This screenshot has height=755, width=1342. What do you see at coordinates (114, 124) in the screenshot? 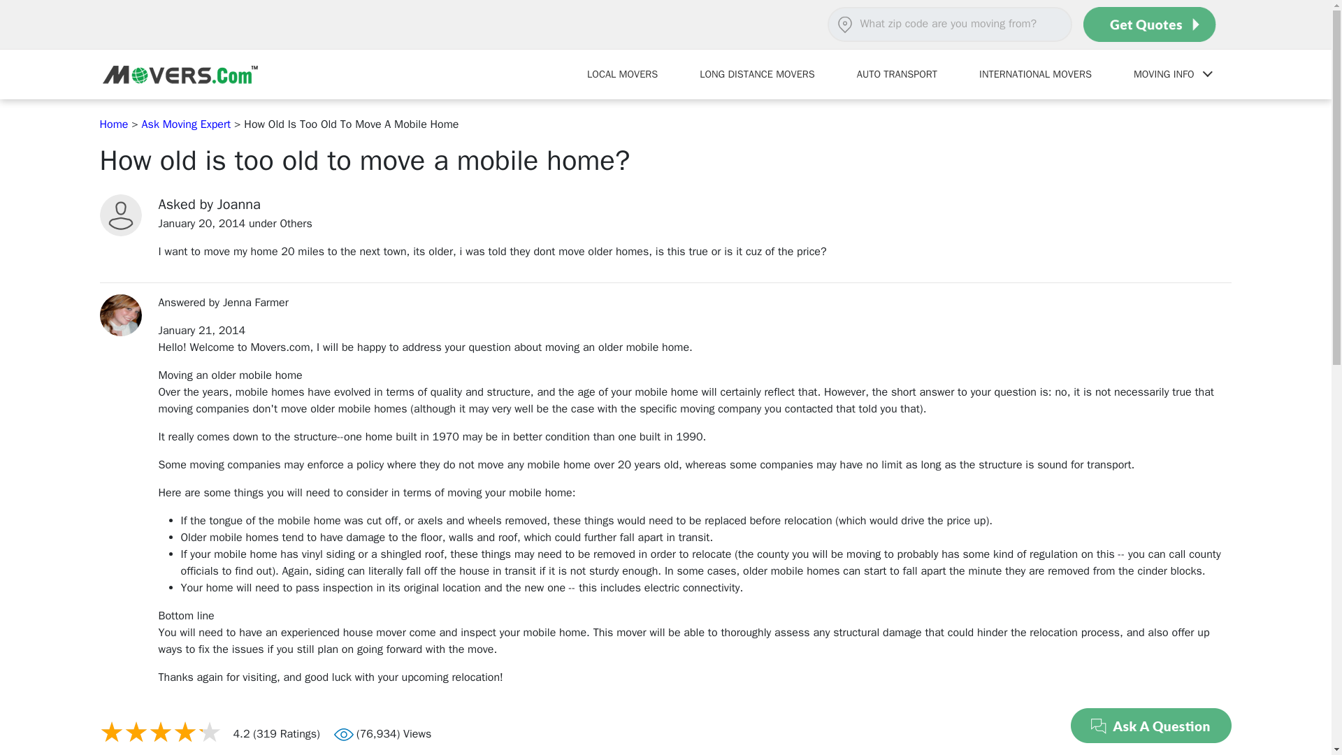
I see `Home` at bounding box center [114, 124].